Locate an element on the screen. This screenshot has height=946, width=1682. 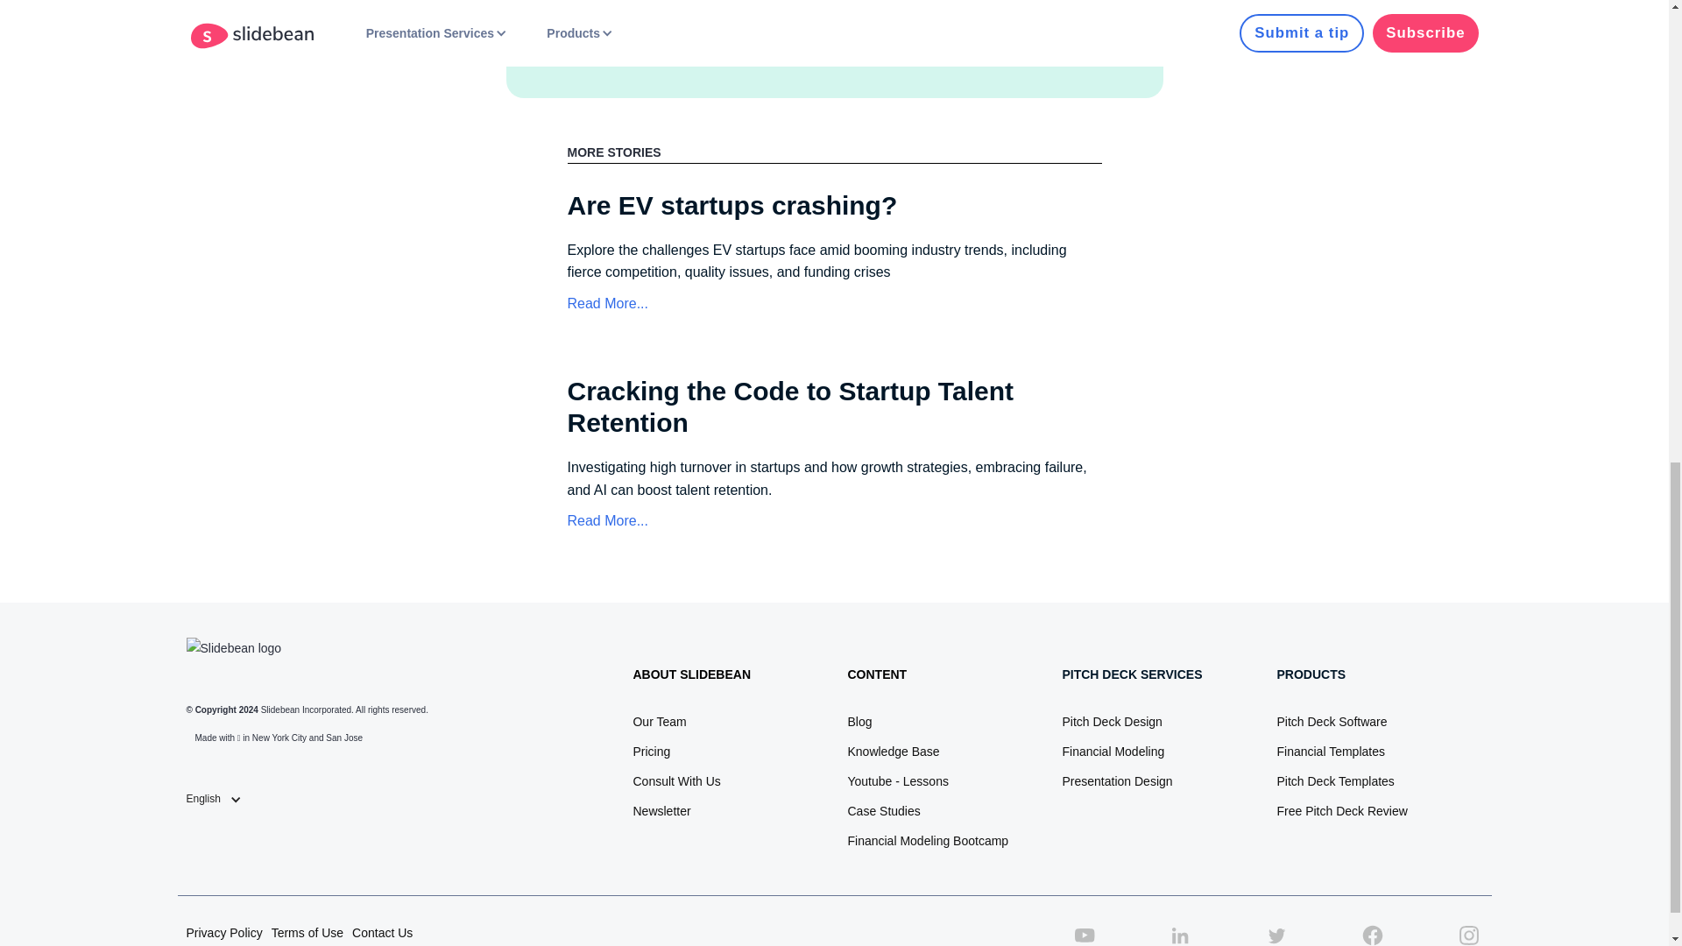
Pitch Deck Design is located at coordinates (1111, 722).